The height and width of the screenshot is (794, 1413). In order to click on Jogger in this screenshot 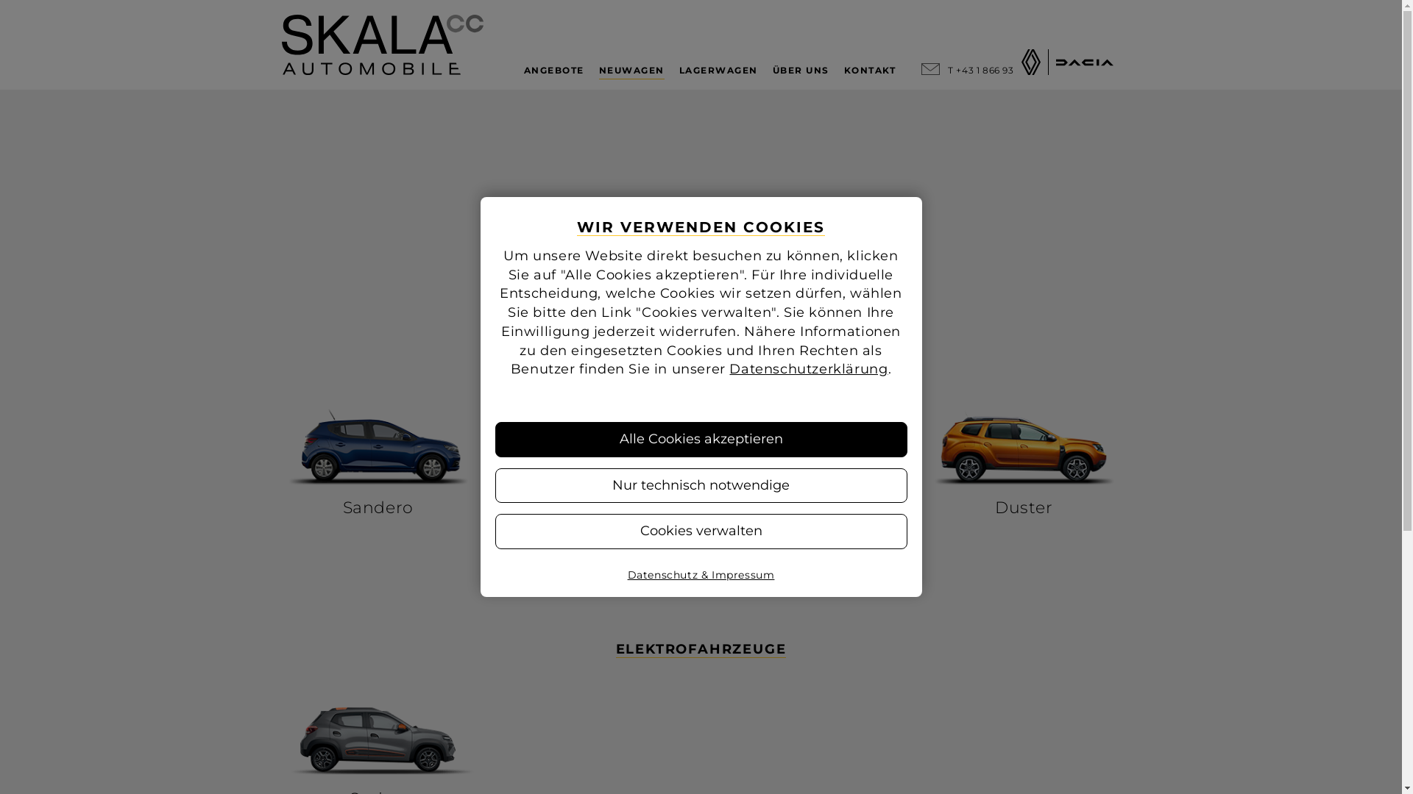, I will do `click(810, 460)`.